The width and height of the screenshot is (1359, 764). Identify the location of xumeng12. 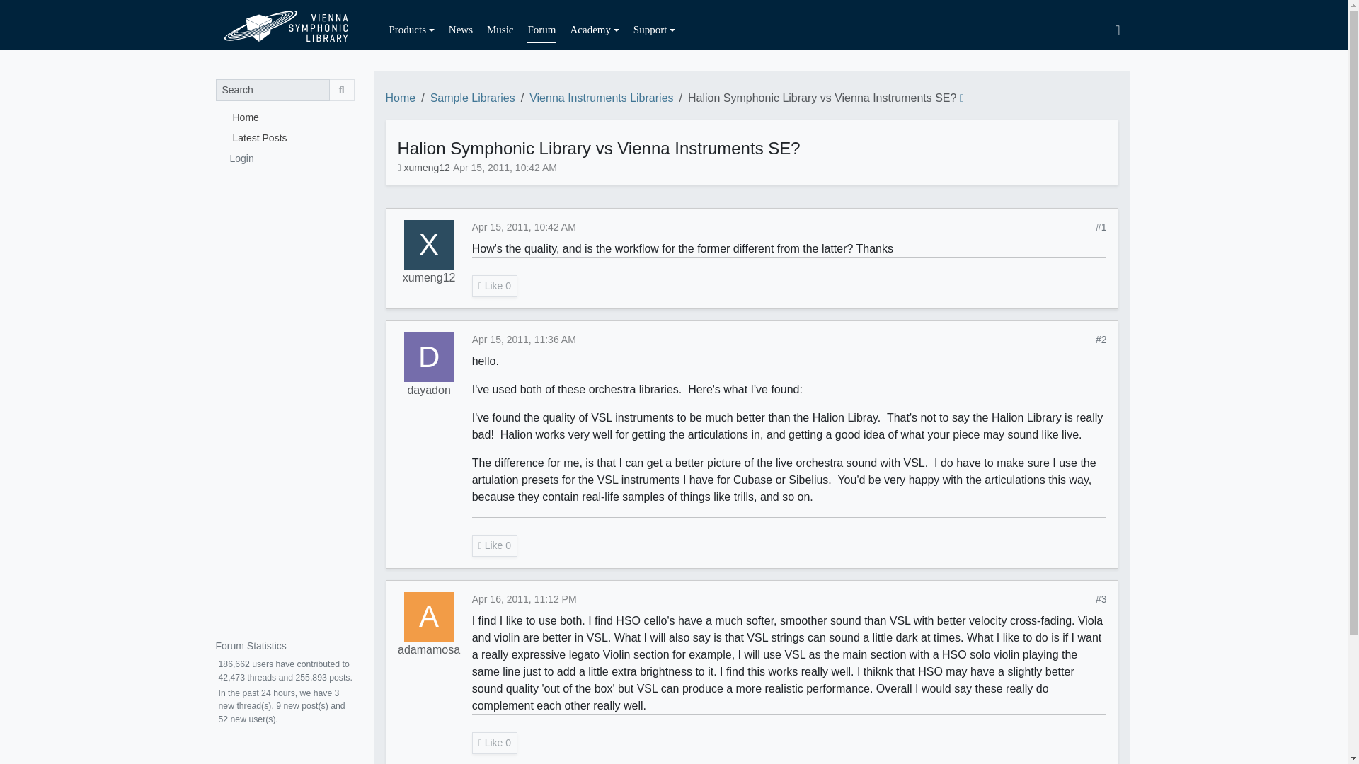
(429, 278).